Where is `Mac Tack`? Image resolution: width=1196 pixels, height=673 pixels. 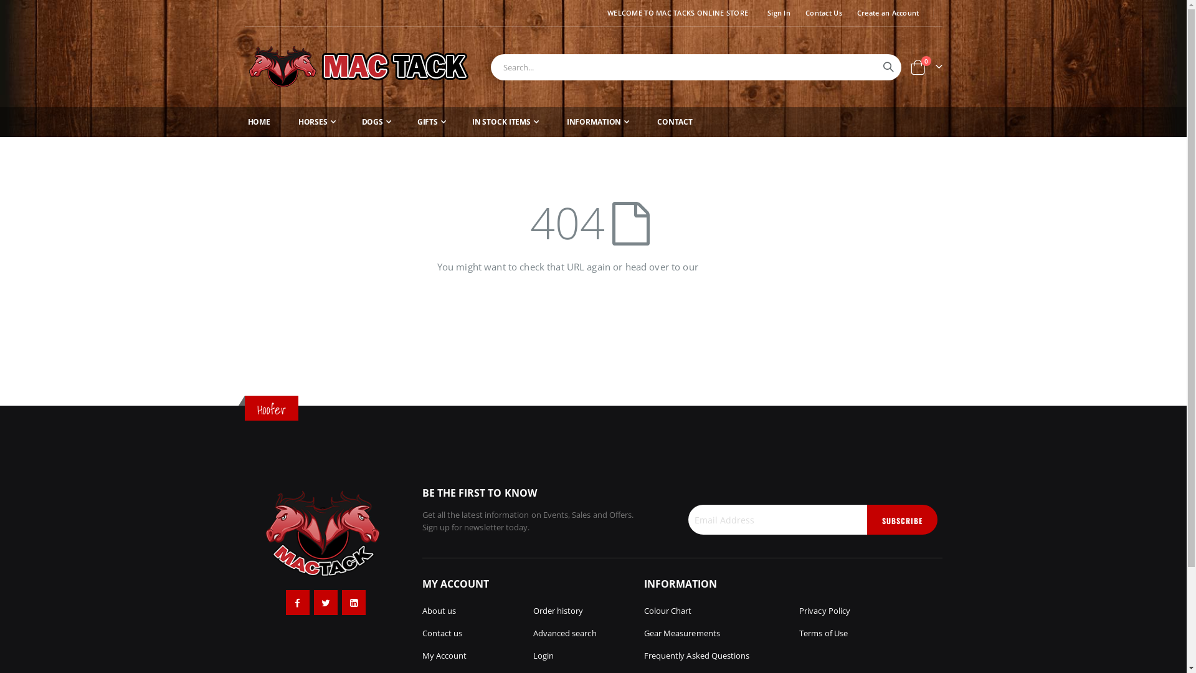
Mac Tack is located at coordinates (362, 67).